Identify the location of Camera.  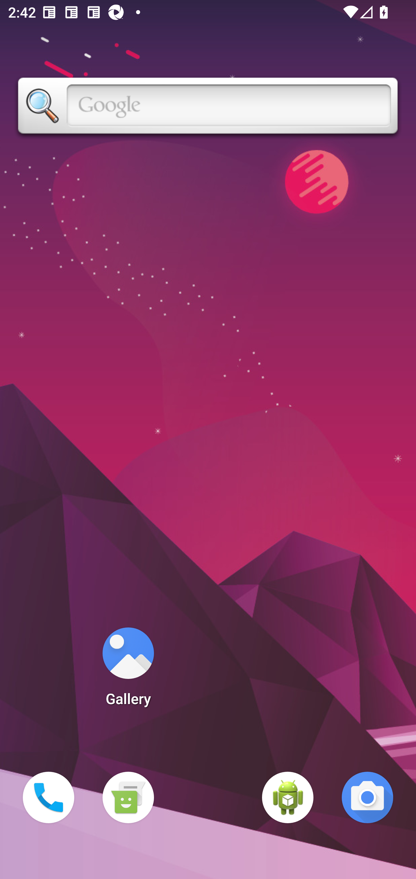
(367, 797).